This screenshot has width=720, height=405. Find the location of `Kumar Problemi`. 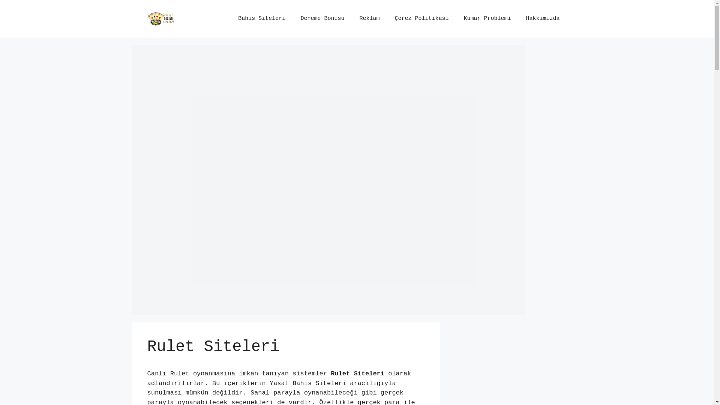

Kumar Problemi is located at coordinates (487, 19).